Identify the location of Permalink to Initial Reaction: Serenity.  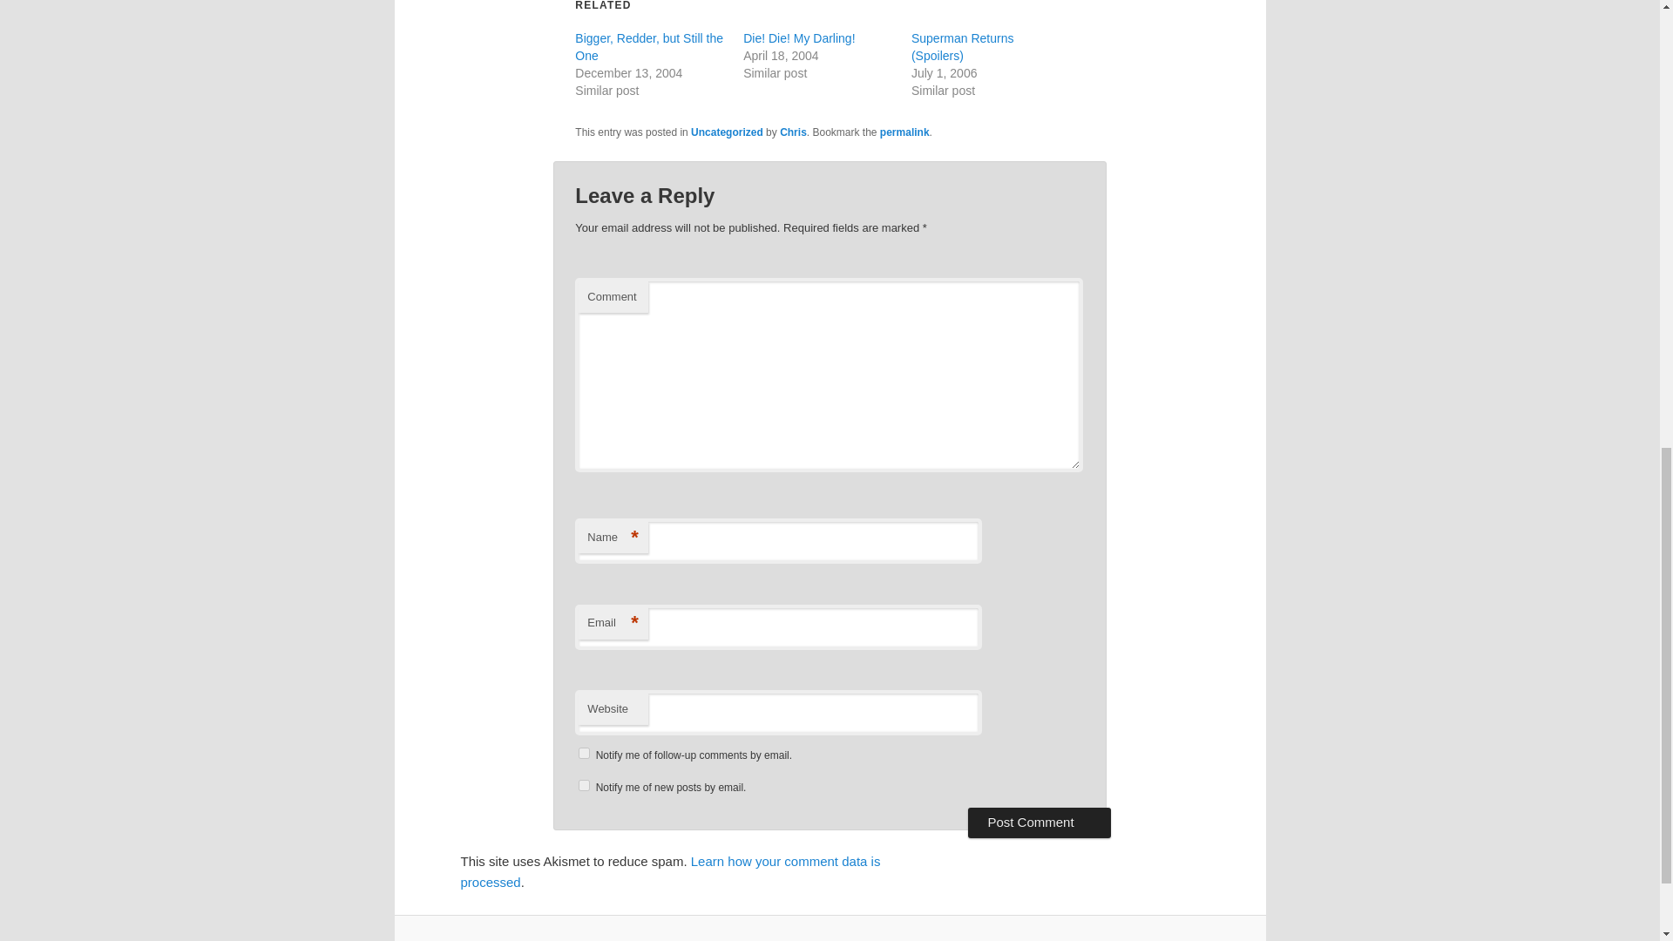
(904, 132).